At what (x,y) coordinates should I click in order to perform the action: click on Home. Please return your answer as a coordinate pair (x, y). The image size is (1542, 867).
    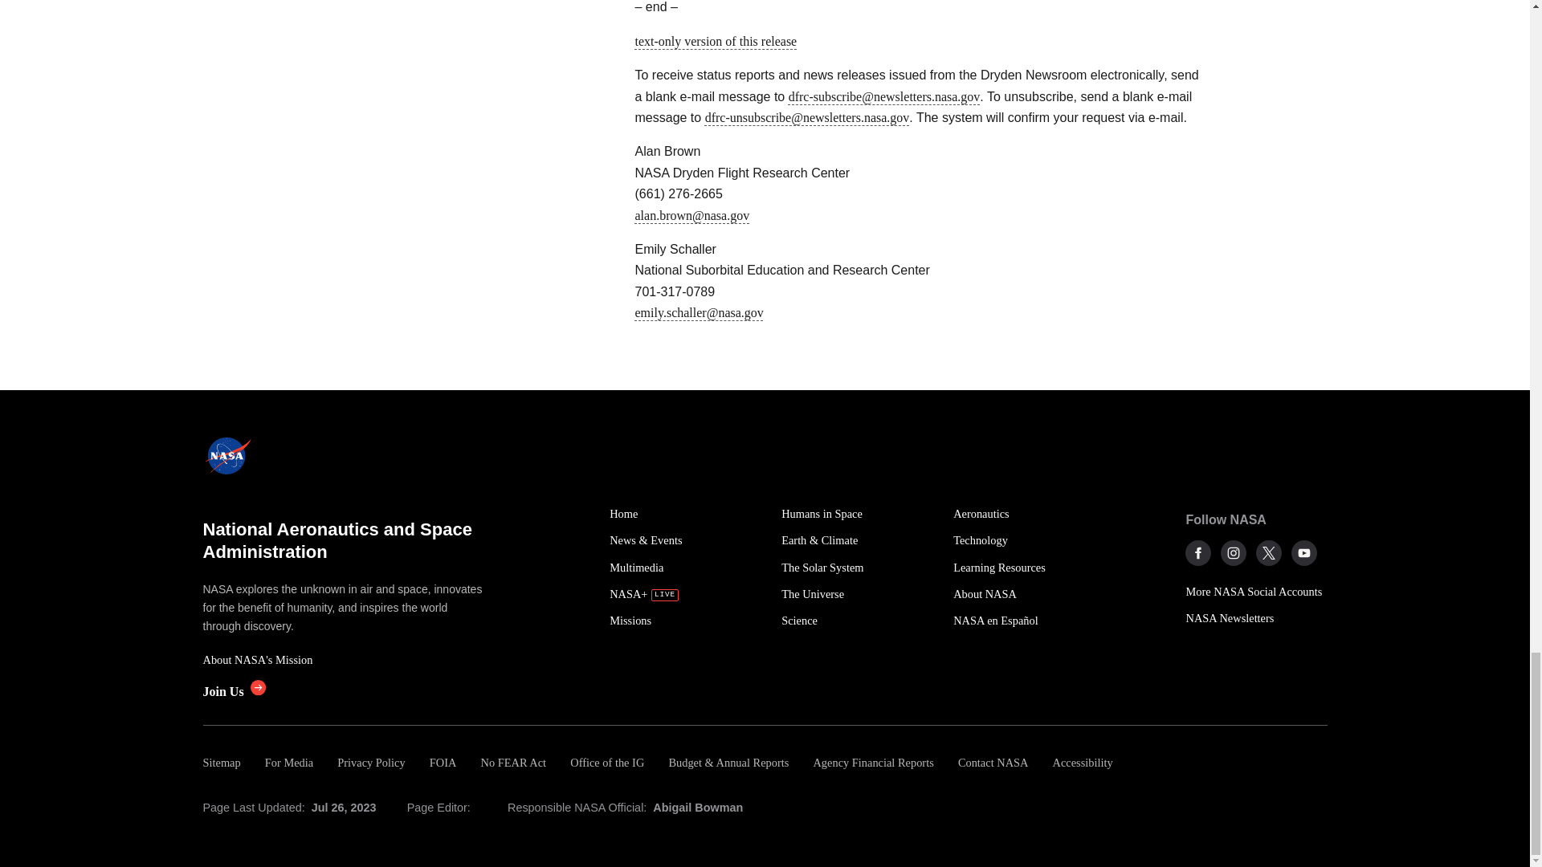
    Looking at the image, I should click on (686, 514).